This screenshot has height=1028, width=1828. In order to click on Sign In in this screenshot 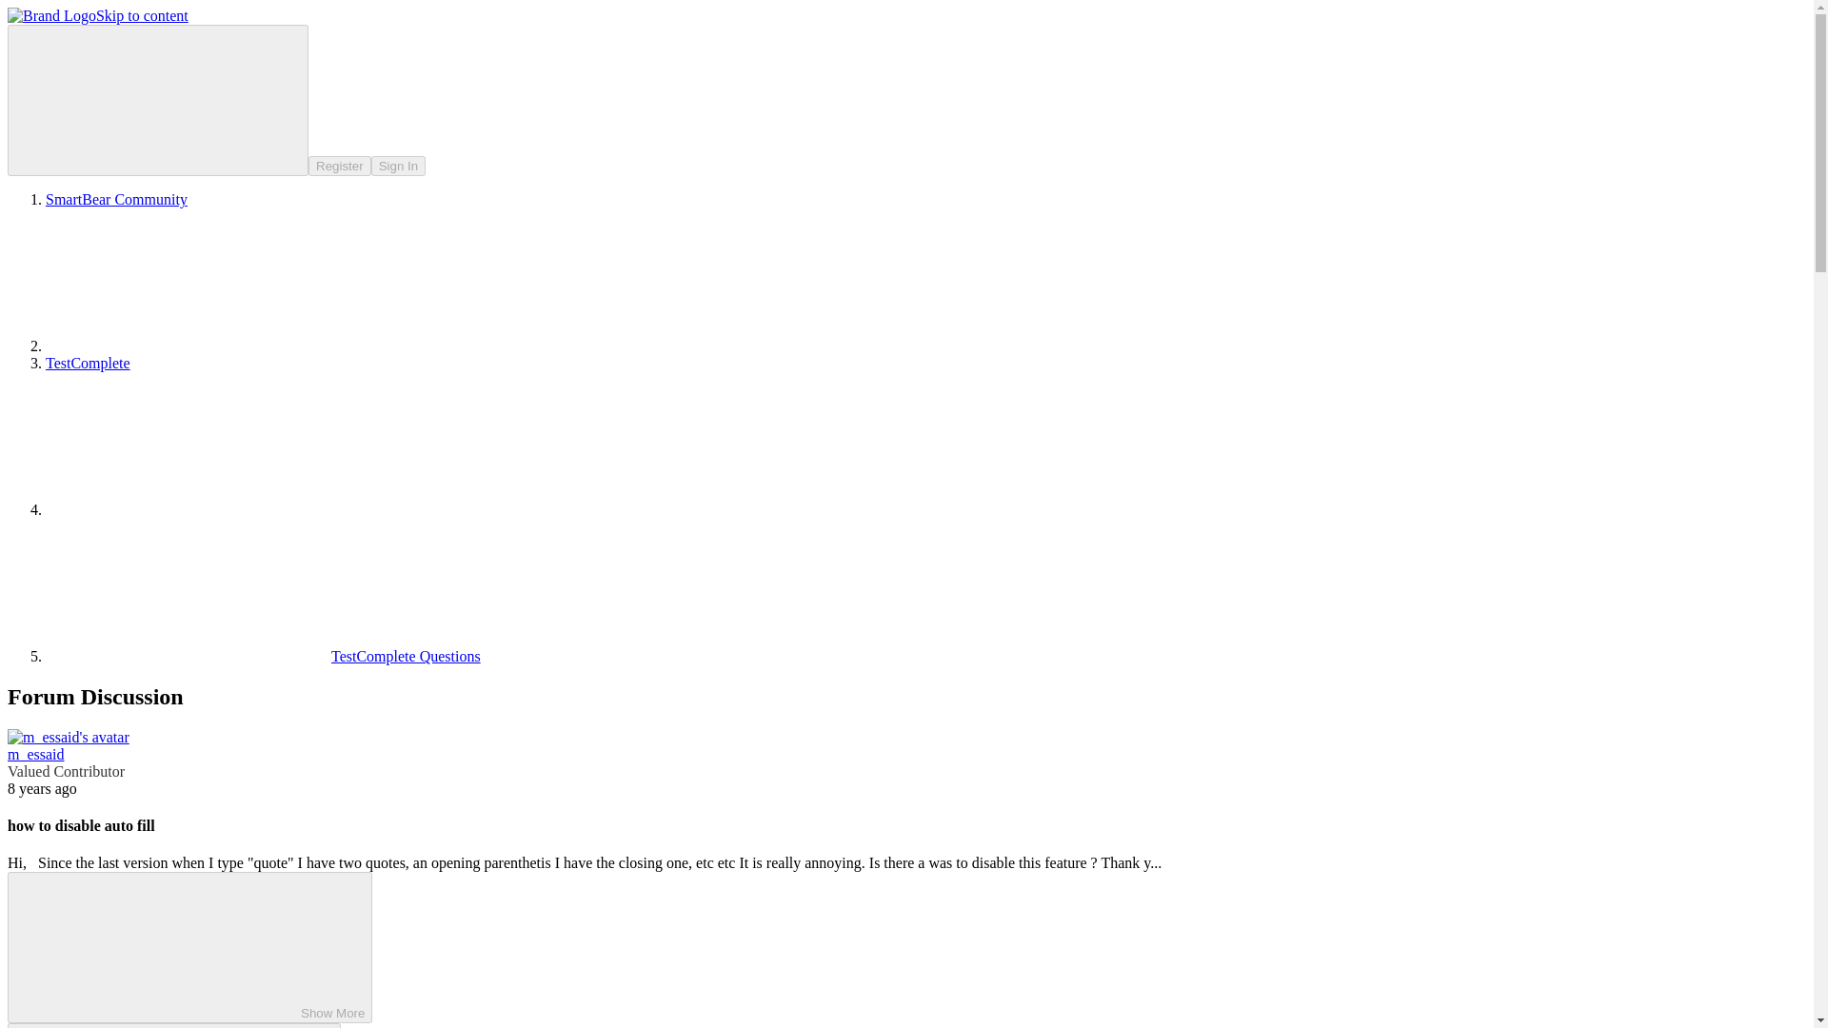, I will do `click(398, 166)`.